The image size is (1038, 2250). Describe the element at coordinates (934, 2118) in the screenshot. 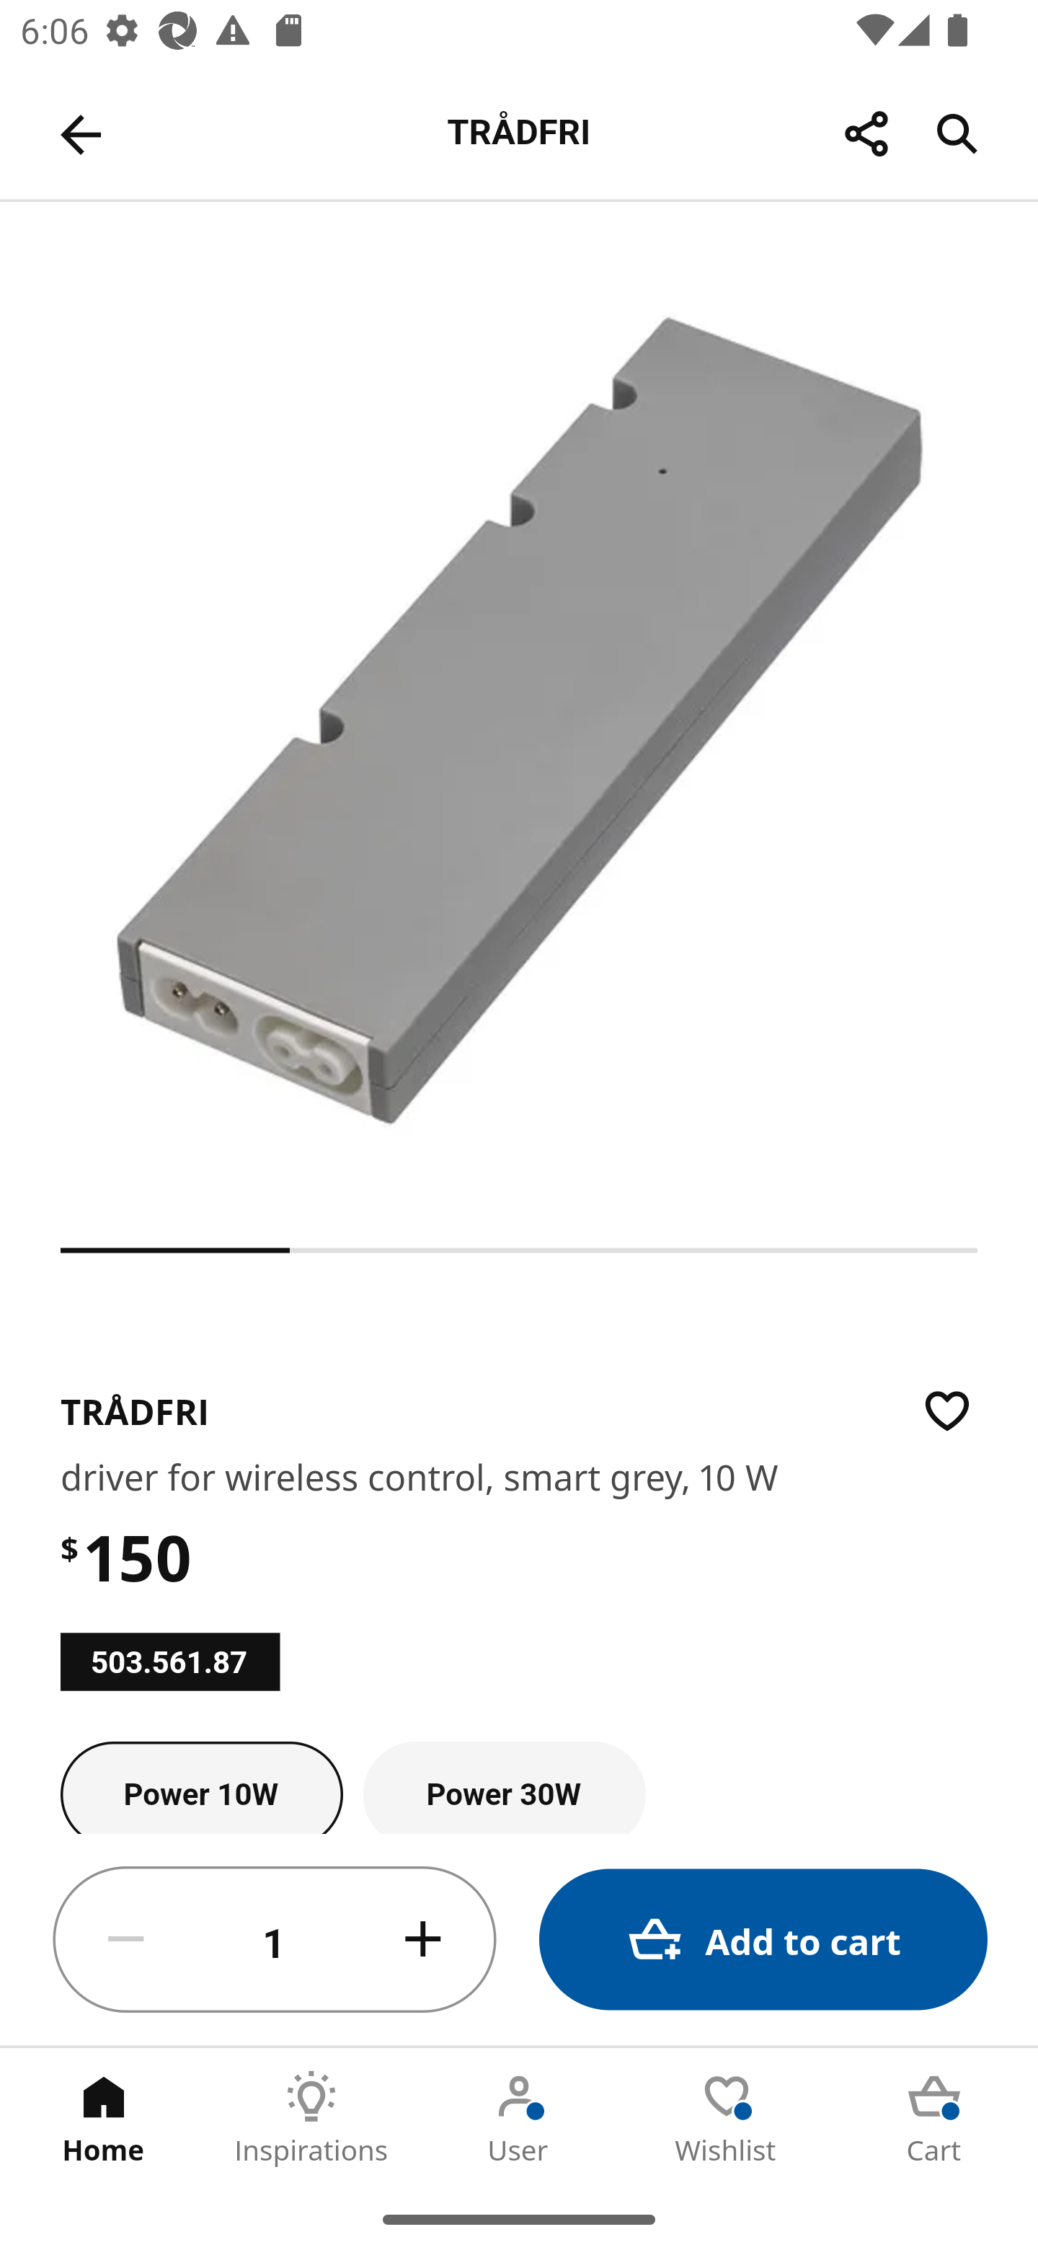

I see `Cart
Tab 5 of 5` at that location.